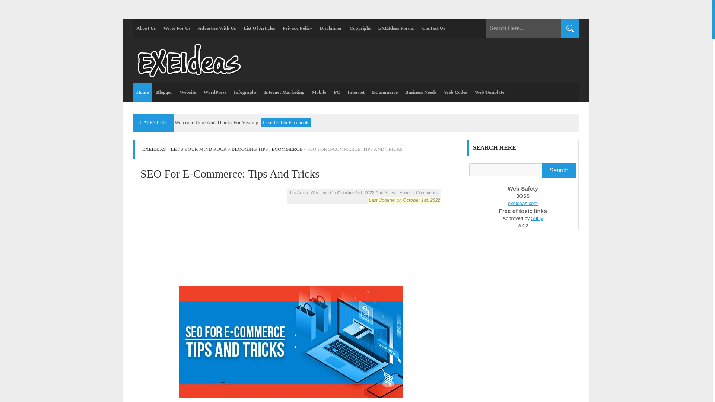  I want to click on About Us, so click(146, 28).